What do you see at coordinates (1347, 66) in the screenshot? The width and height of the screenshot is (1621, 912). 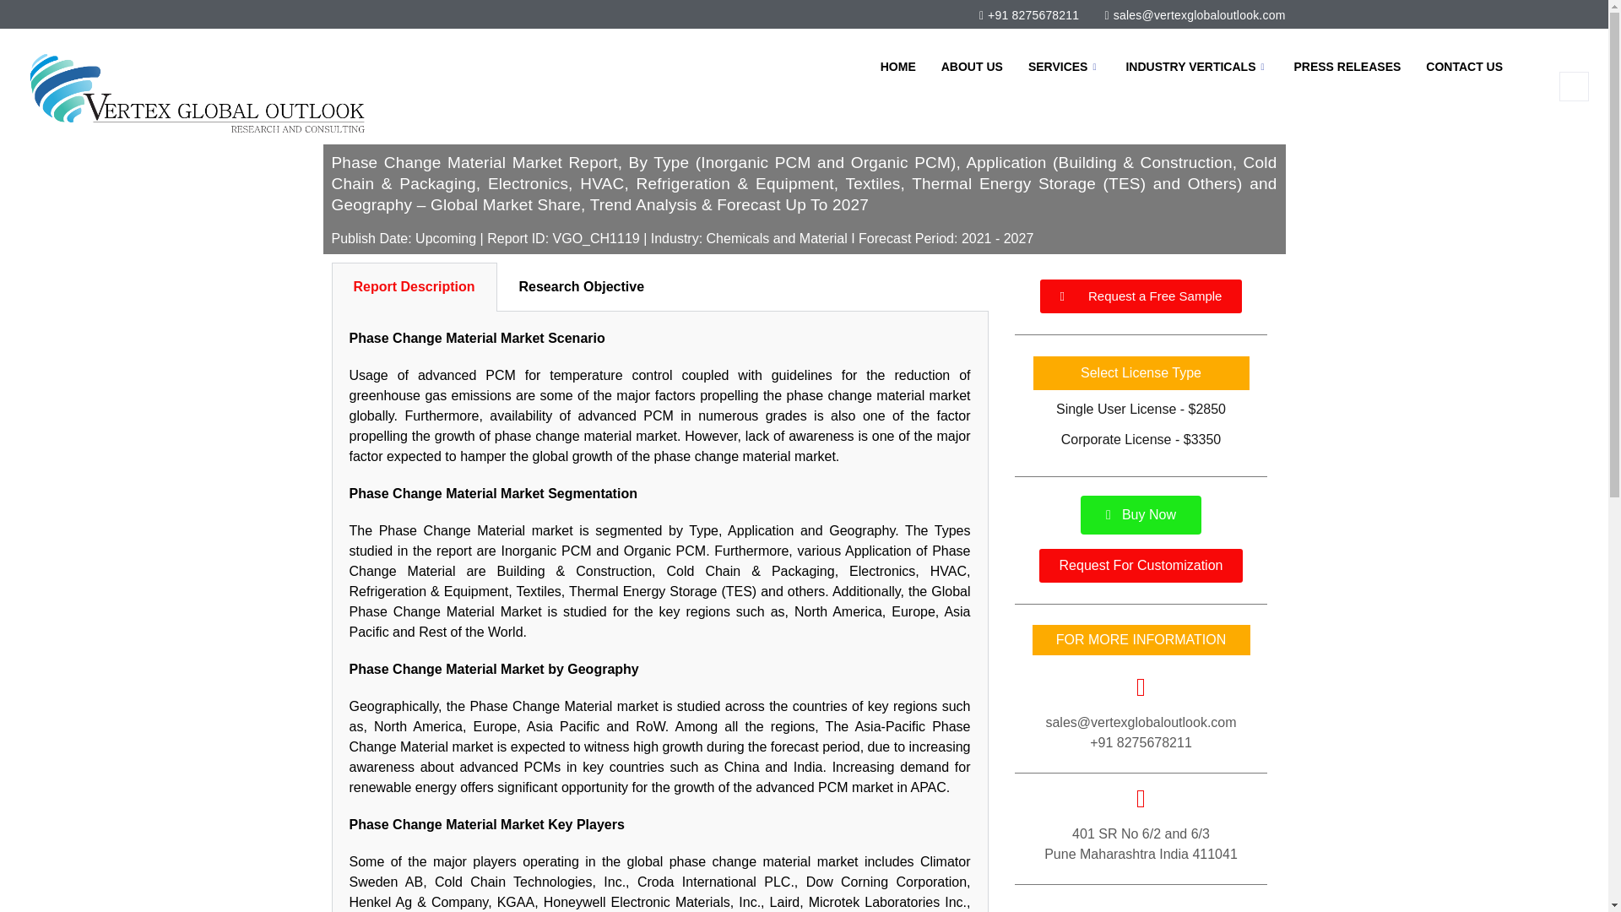 I see `PRESS RELEASES` at bounding box center [1347, 66].